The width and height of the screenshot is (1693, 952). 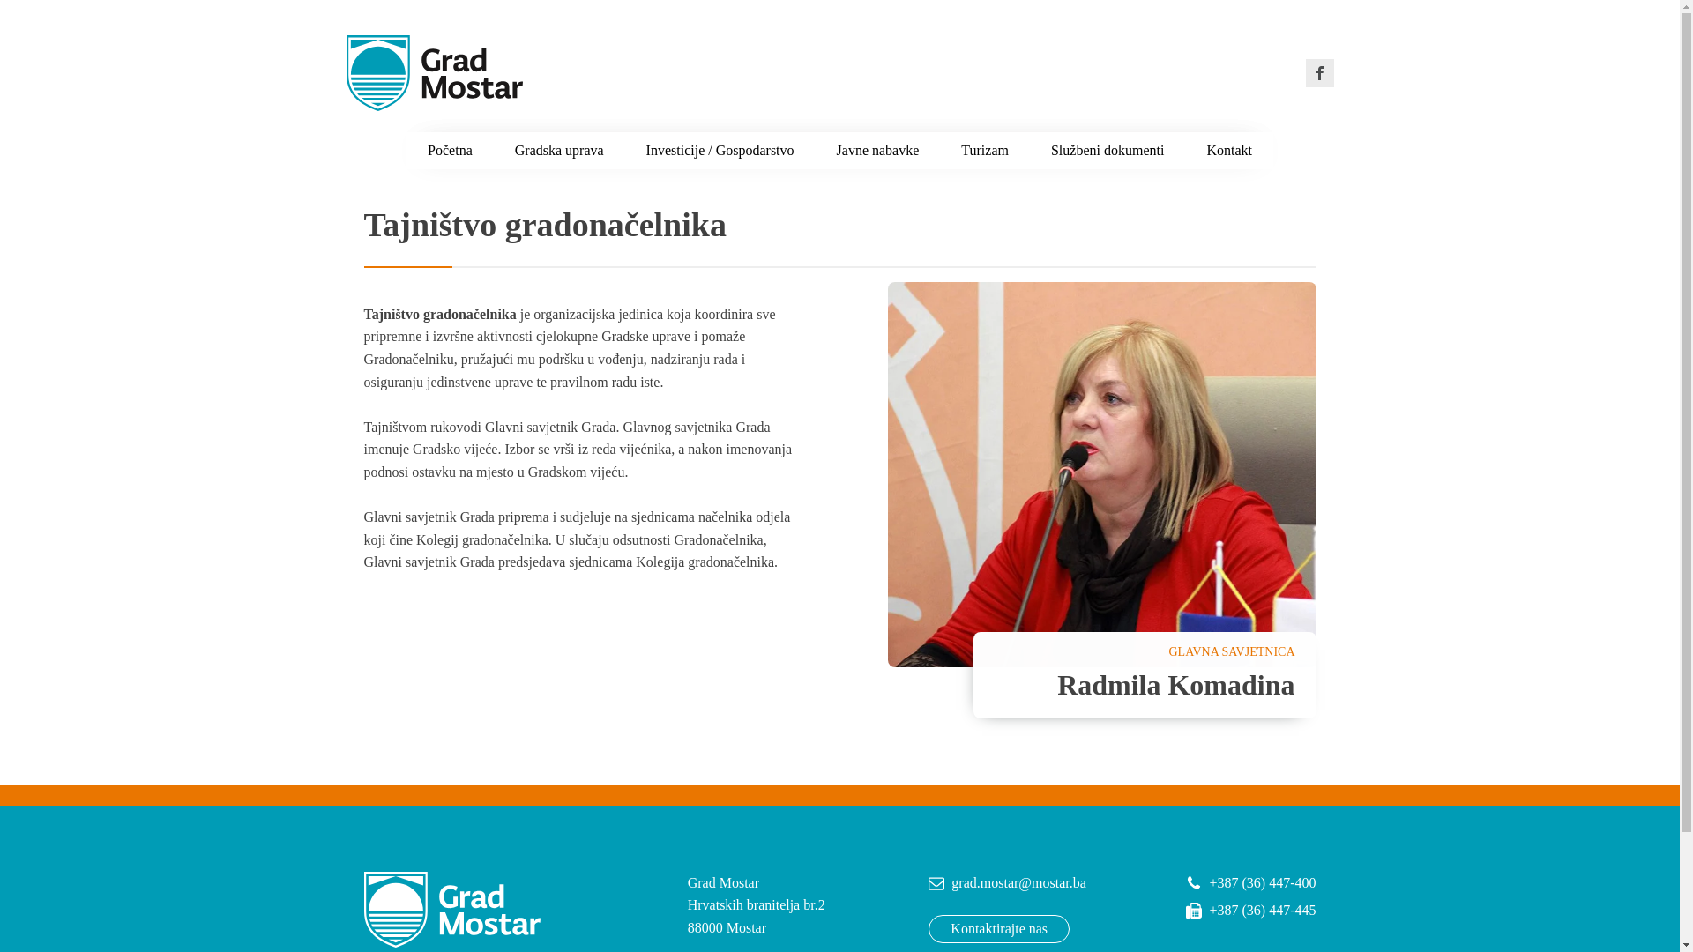 I want to click on +387 (36) 447-445, so click(x=1250, y=911).